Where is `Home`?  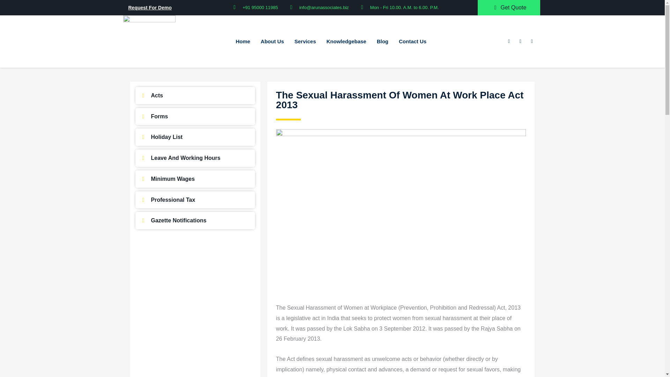
Home is located at coordinates (243, 41).